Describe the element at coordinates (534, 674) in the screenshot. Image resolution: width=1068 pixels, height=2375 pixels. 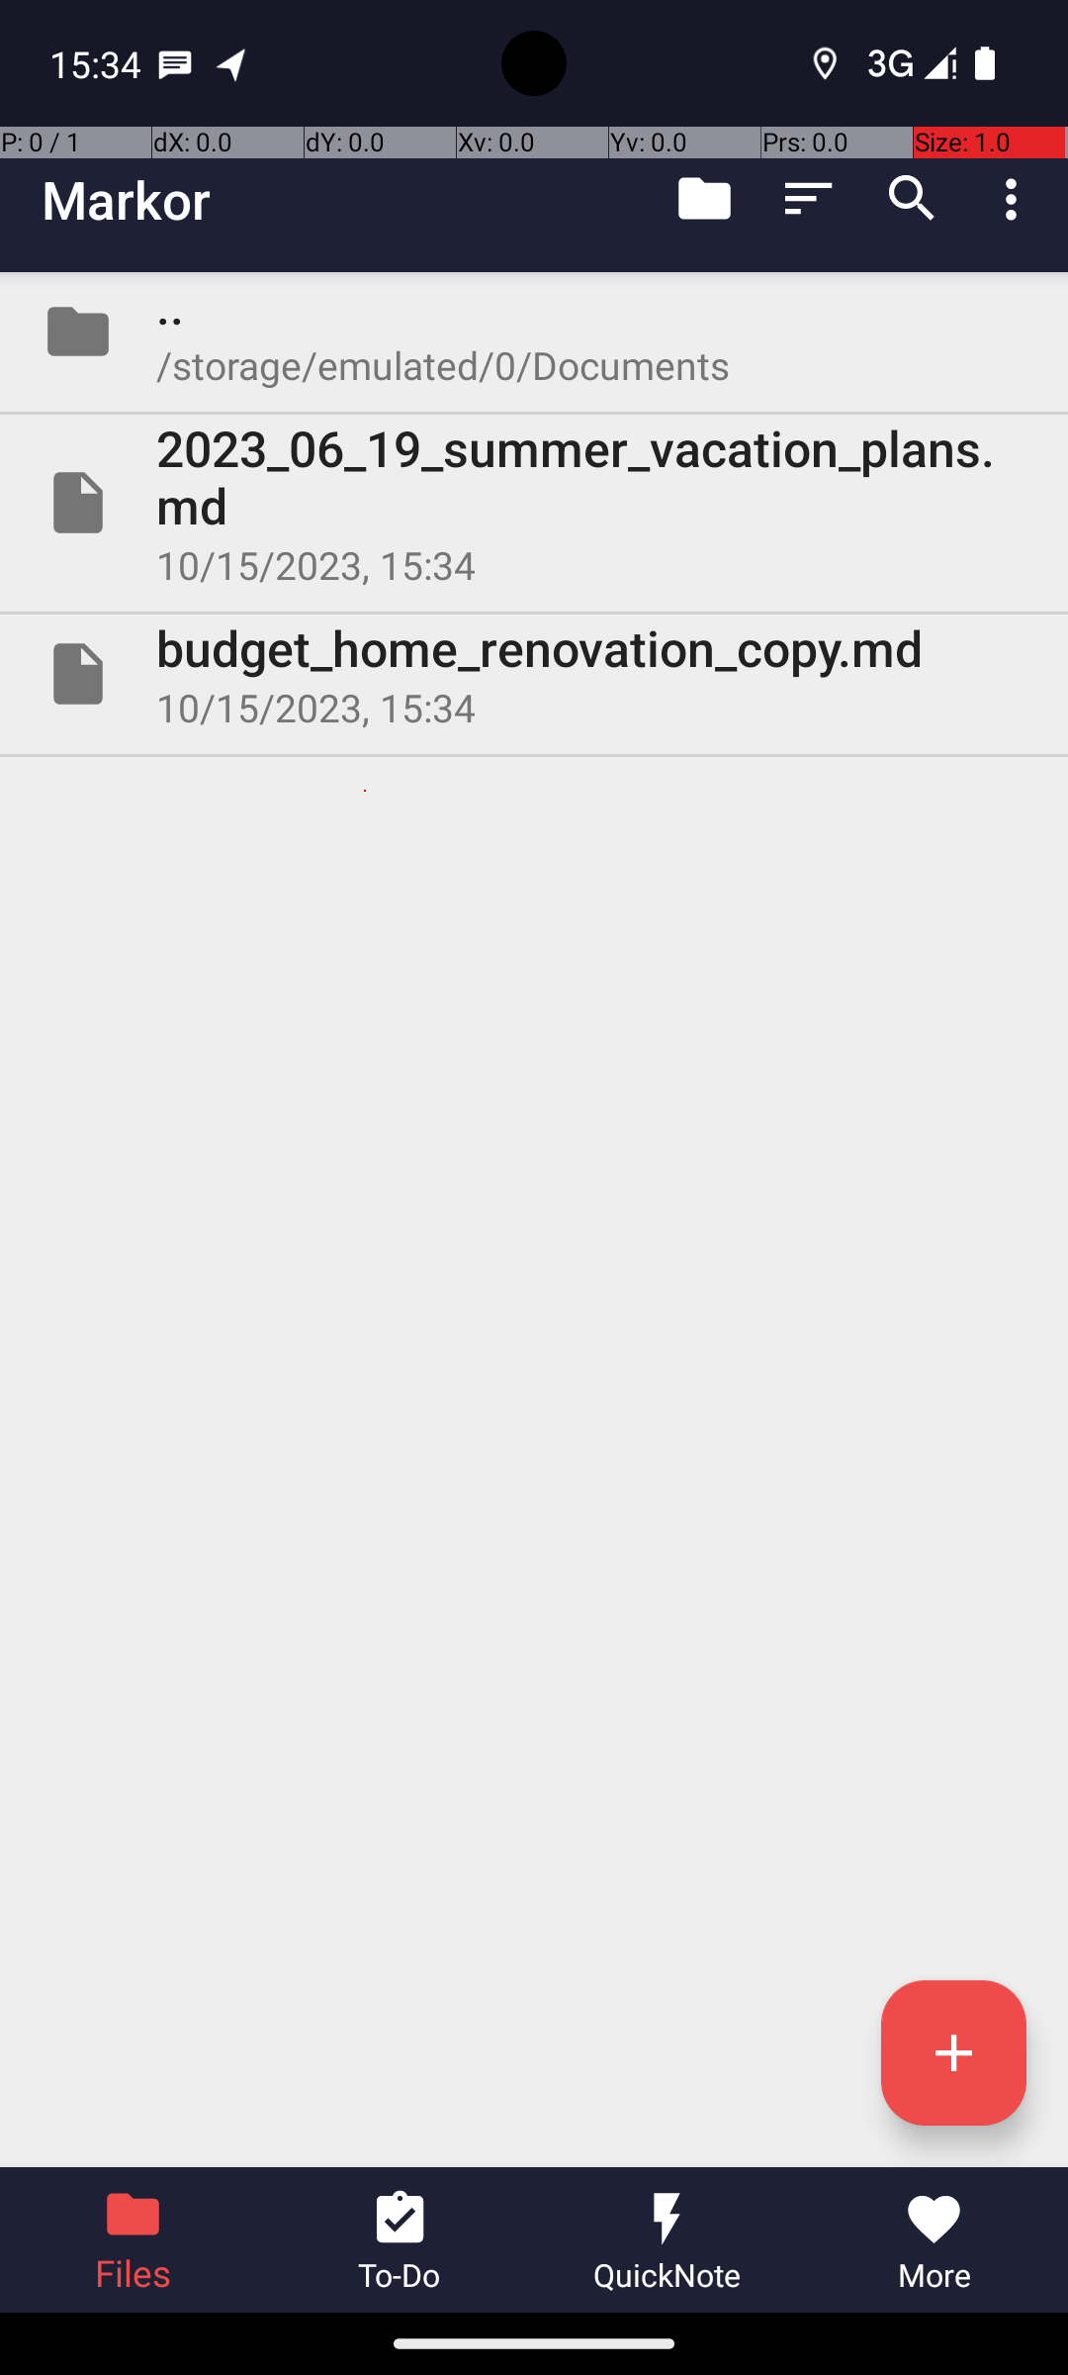
I see `File budget_home_renovation_copy.md ` at that location.